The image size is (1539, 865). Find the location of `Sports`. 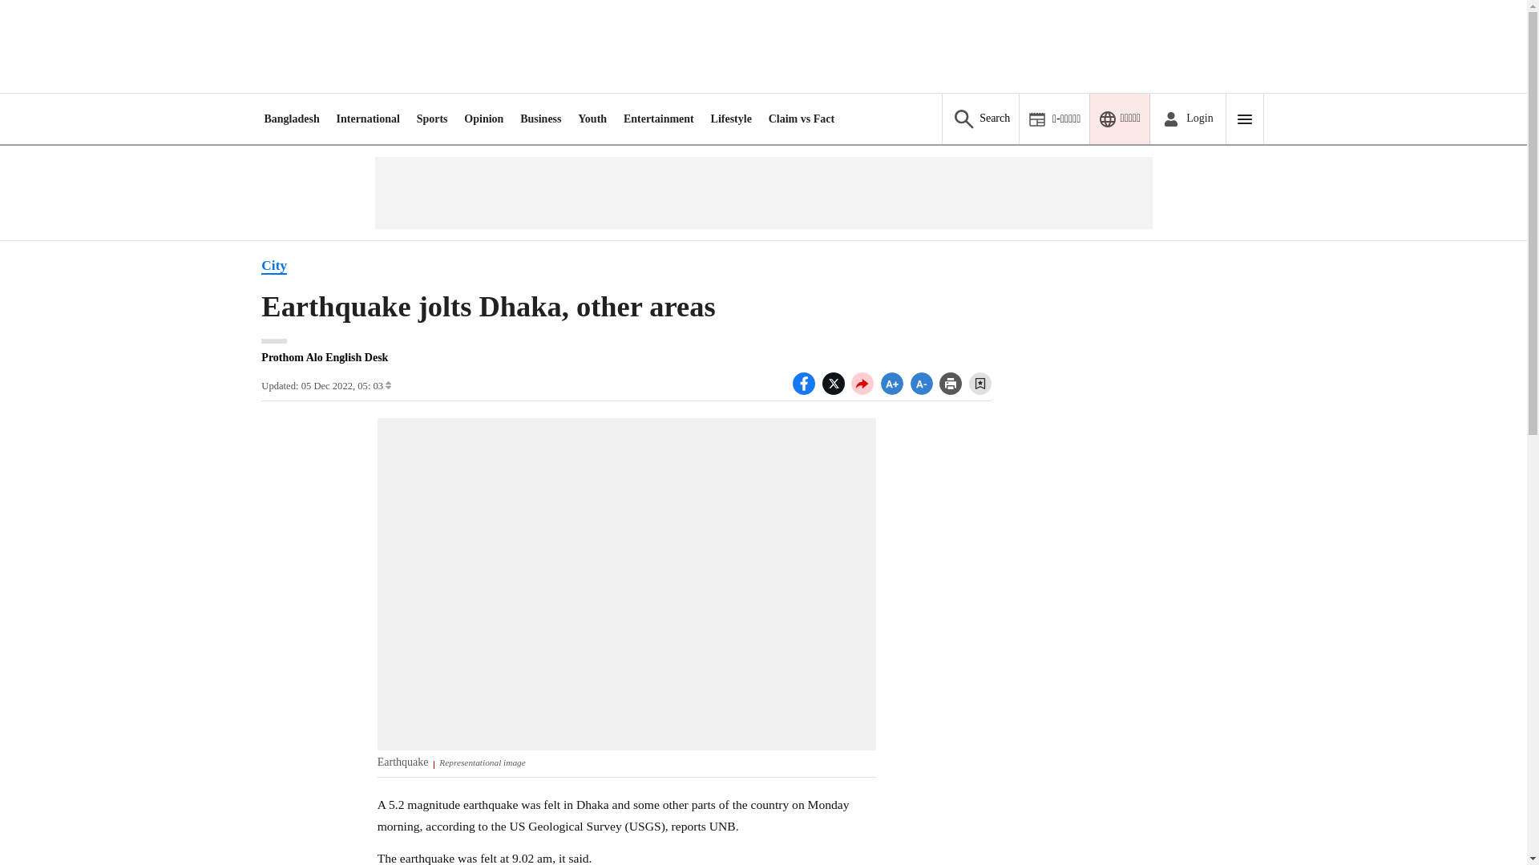

Sports is located at coordinates (432, 119).